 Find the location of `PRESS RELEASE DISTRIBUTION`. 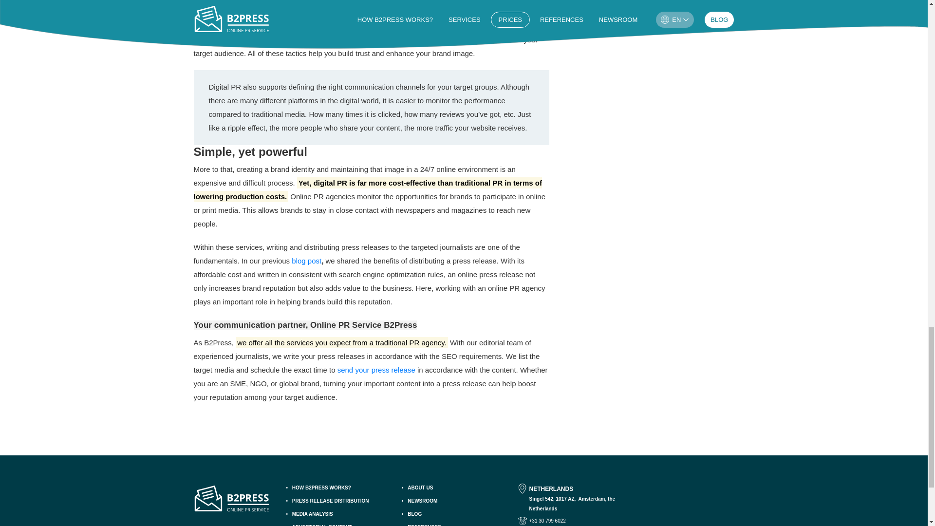

PRESS RELEASE DISTRIBUTION is located at coordinates (340, 501).